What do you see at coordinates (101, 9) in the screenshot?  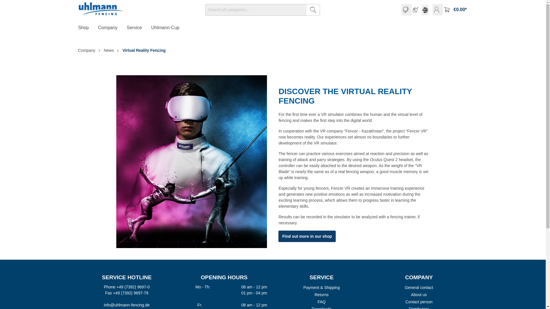 I see `Go to homepage` at bounding box center [101, 9].